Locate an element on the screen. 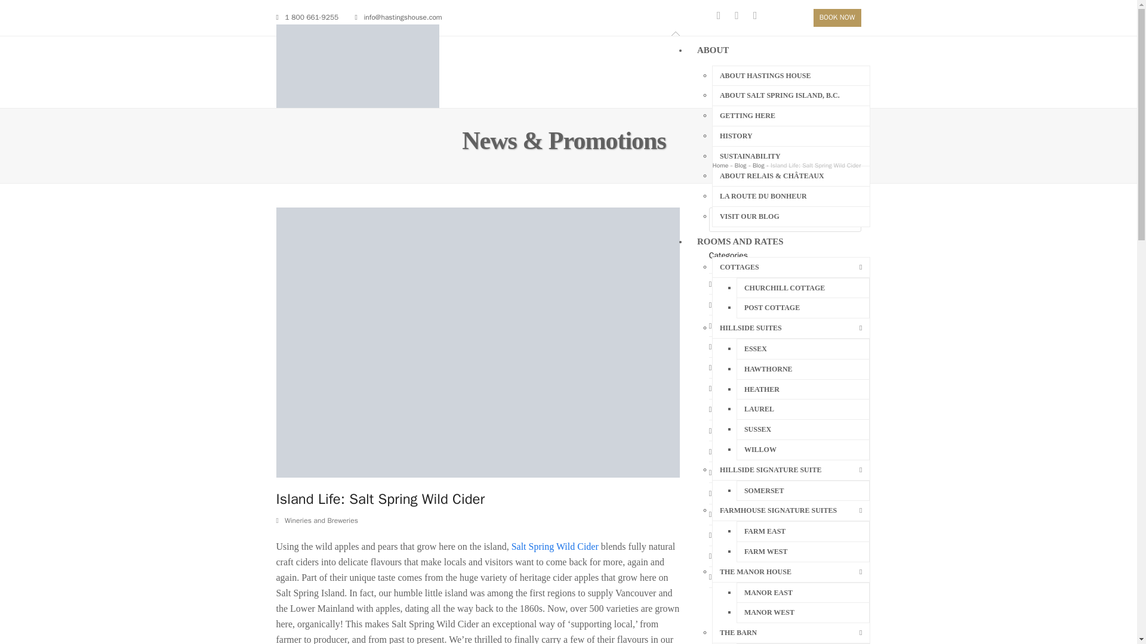  FARM WEST is located at coordinates (802, 552).